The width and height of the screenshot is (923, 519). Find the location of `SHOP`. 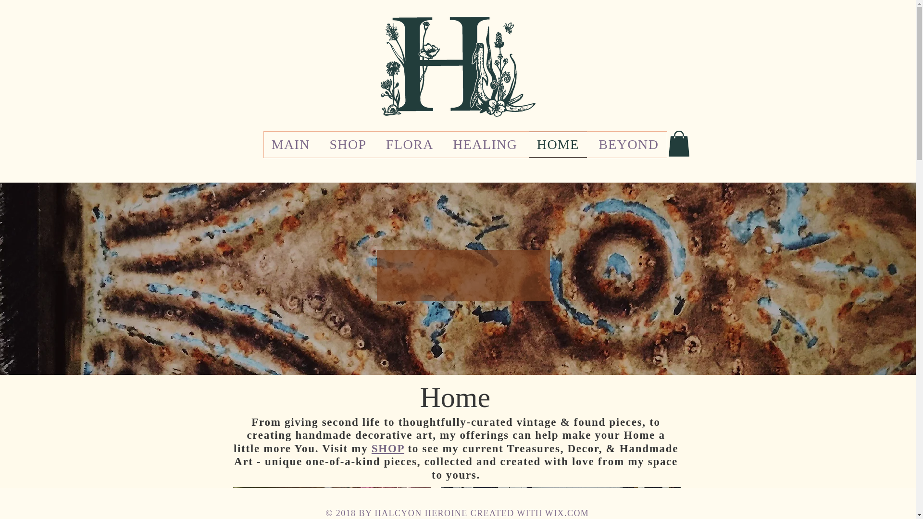

SHOP is located at coordinates (387, 449).